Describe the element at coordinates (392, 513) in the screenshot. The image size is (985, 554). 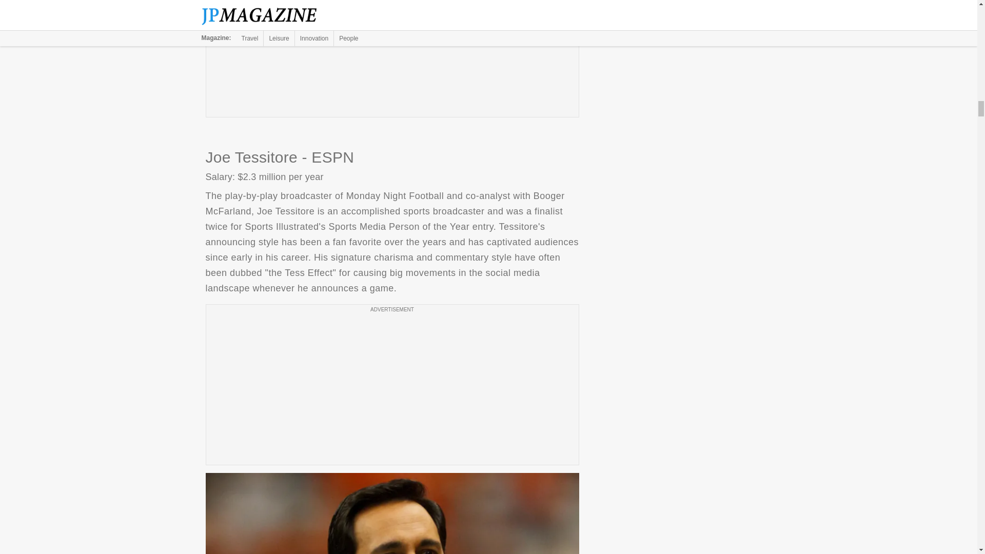
I see `Joe Tessitore - ESPN` at that location.